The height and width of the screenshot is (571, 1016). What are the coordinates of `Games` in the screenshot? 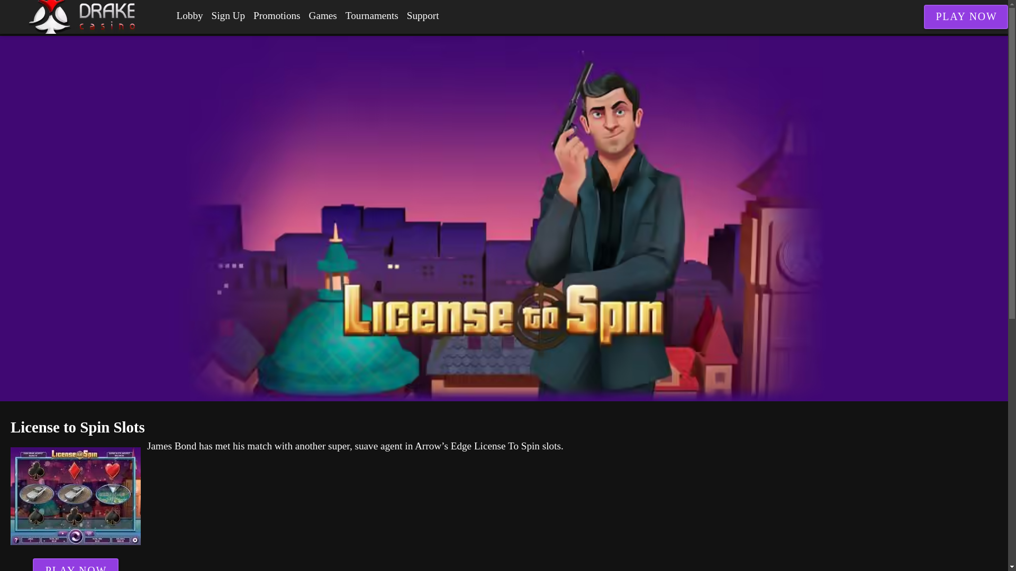 It's located at (323, 16).